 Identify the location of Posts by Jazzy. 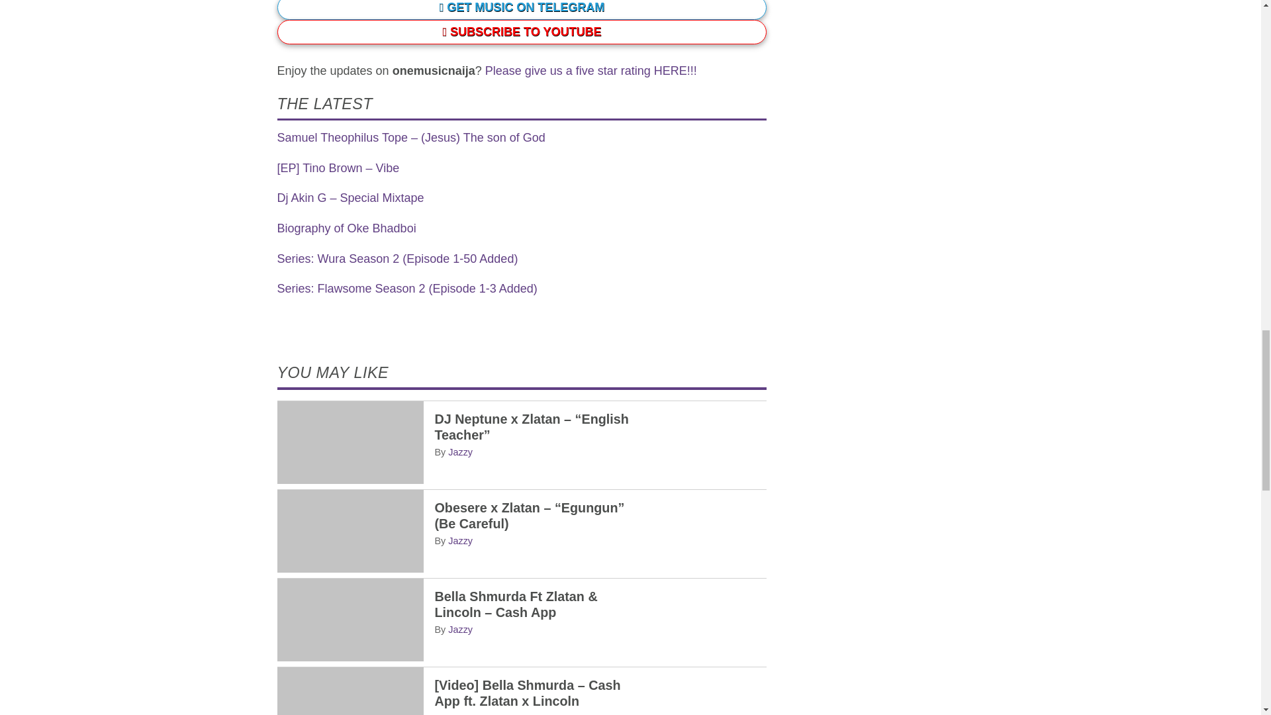
(461, 540).